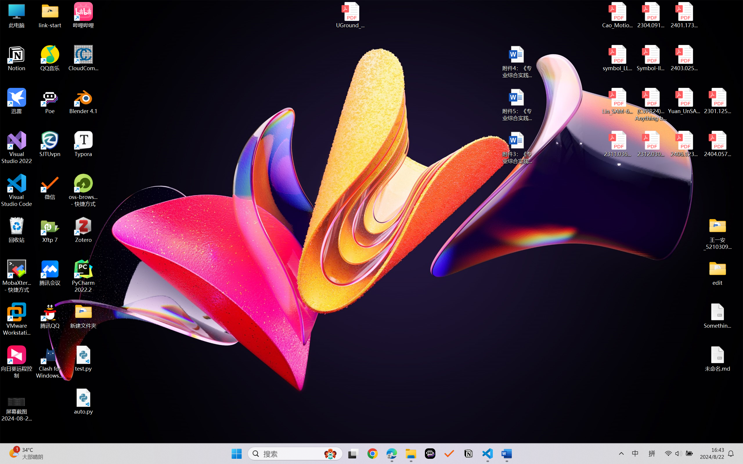 The height and width of the screenshot is (464, 743). What do you see at coordinates (651, 15) in the screenshot?
I see `2304.09121v3.pdf` at bounding box center [651, 15].